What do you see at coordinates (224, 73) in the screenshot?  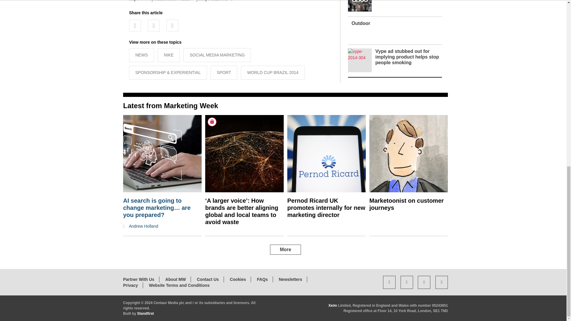 I see `SPORT` at bounding box center [224, 73].